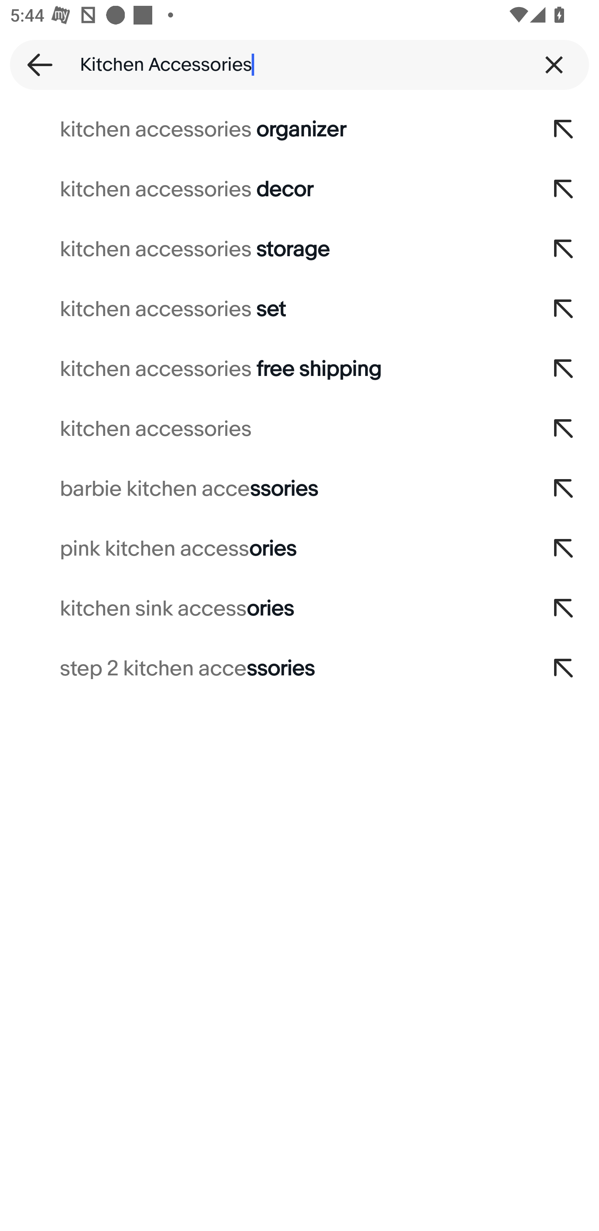  What do you see at coordinates (564, 309) in the screenshot?
I see `Add to search query,kitchen accessories set` at bounding box center [564, 309].